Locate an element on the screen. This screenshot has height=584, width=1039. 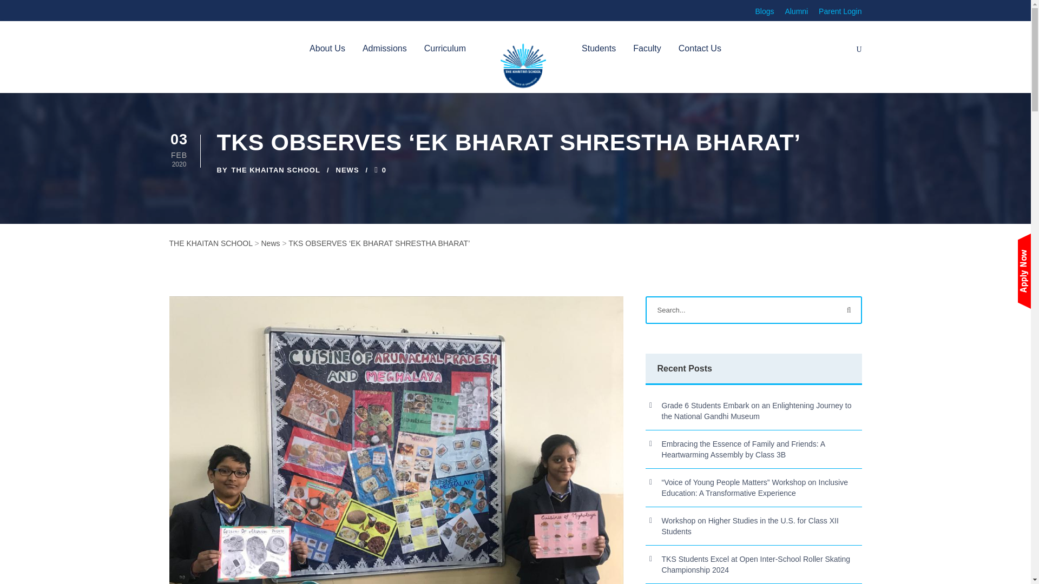
Posts by The Khaitan School is located at coordinates (276, 170).